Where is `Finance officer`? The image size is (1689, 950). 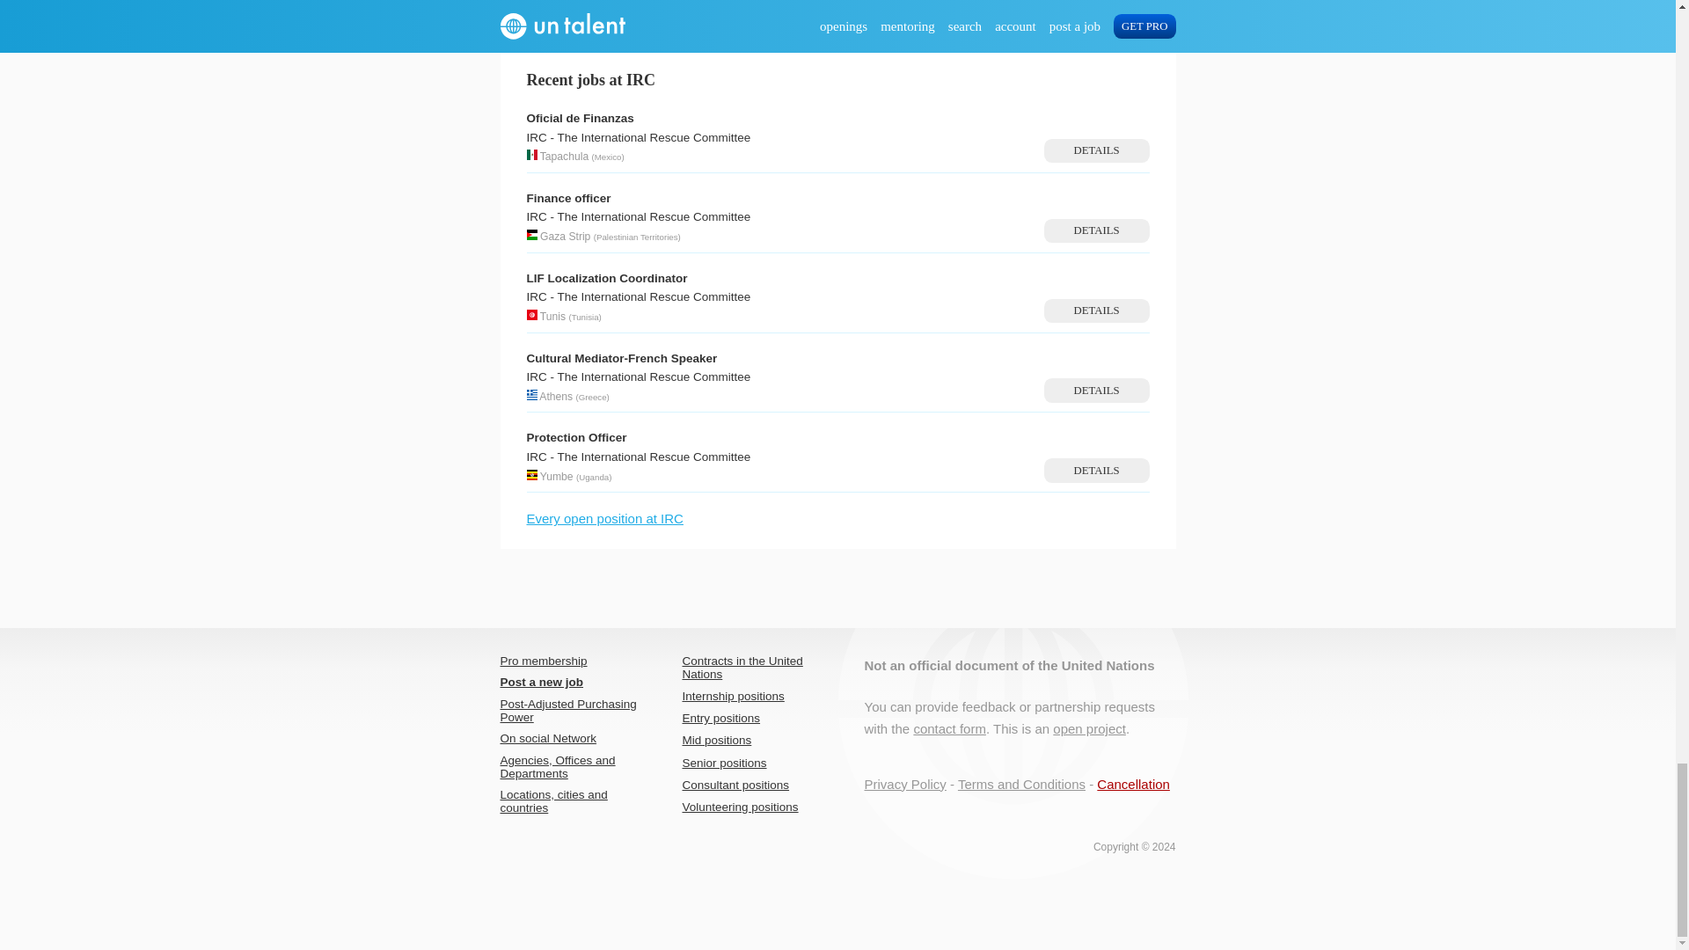
Finance officer is located at coordinates (567, 199).